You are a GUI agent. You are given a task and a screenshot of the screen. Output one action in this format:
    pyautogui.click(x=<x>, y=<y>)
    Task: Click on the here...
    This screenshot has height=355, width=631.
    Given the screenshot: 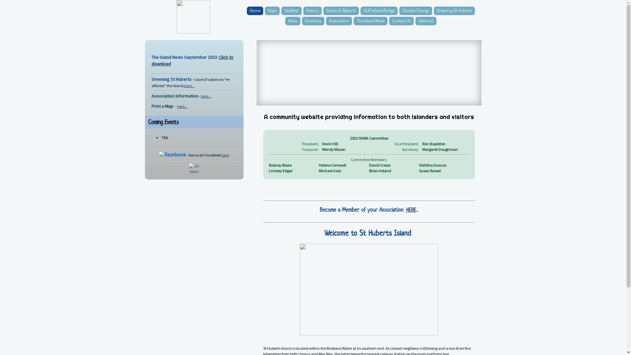 What is the action you would take?
    pyautogui.click(x=206, y=96)
    